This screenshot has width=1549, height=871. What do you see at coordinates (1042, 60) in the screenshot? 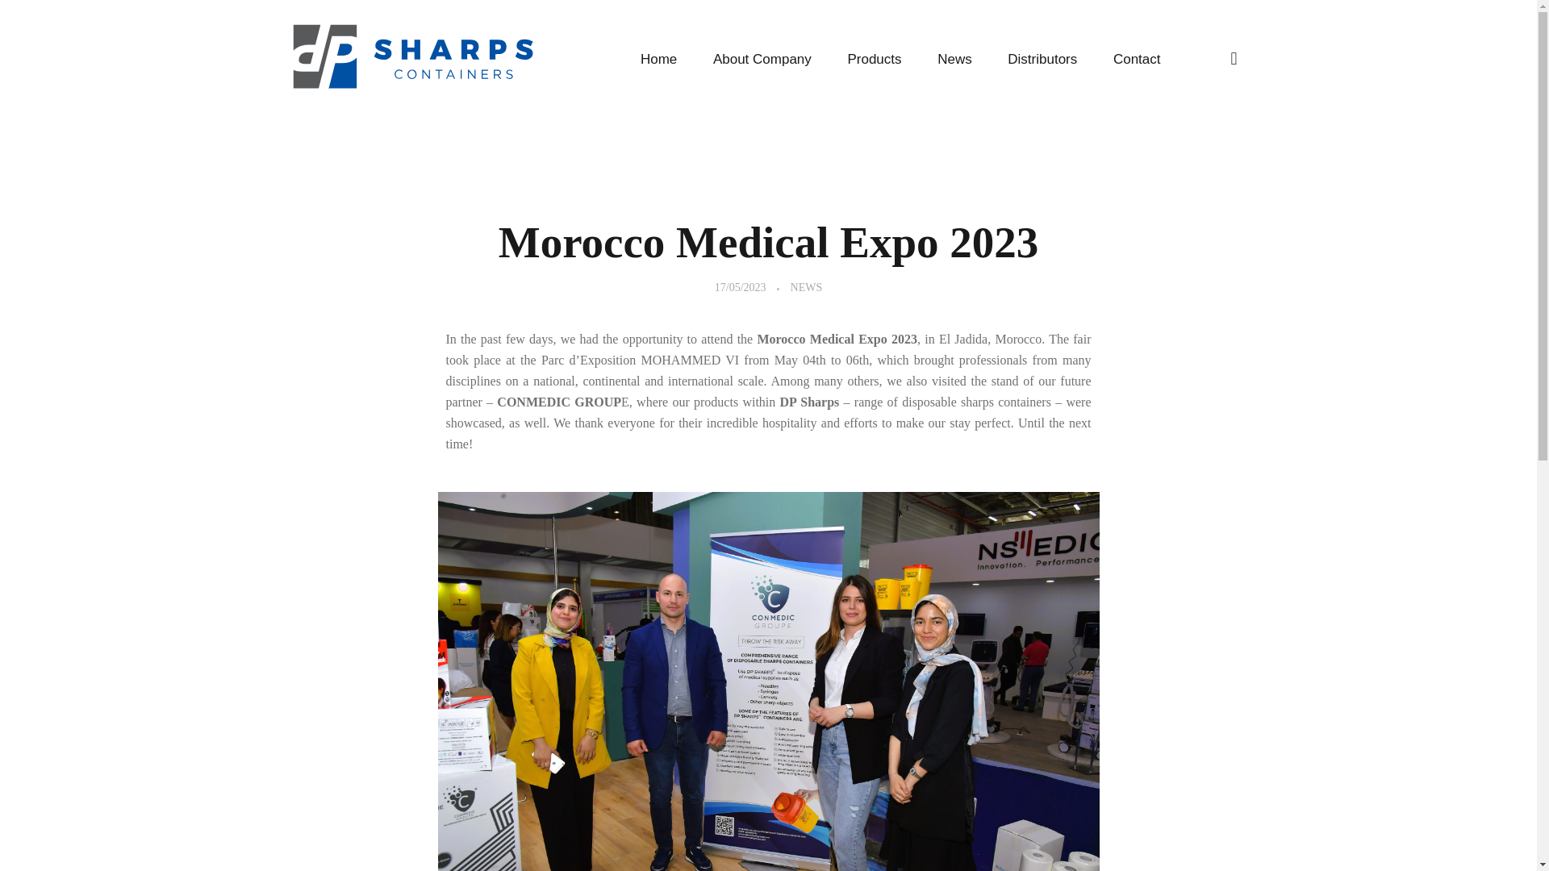
I see `Distributors` at bounding box center [1042, 60].